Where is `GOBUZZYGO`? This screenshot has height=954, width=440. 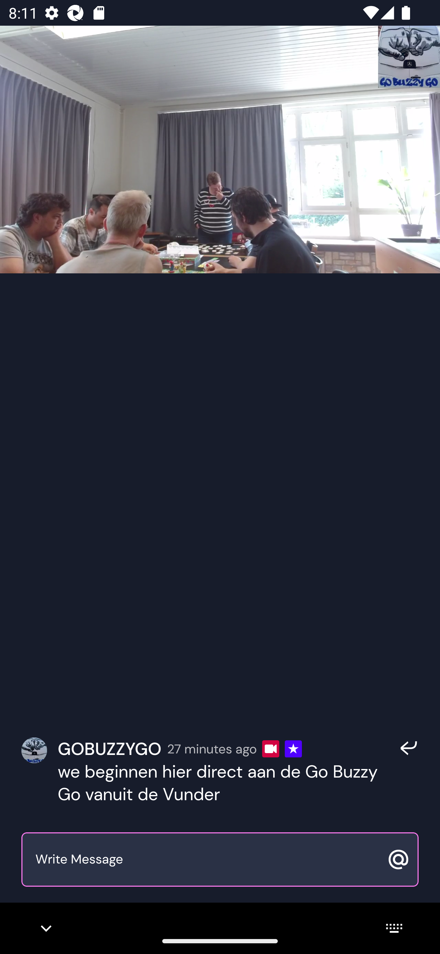 GOBUZZYGO is located at coordinates (109, 749).